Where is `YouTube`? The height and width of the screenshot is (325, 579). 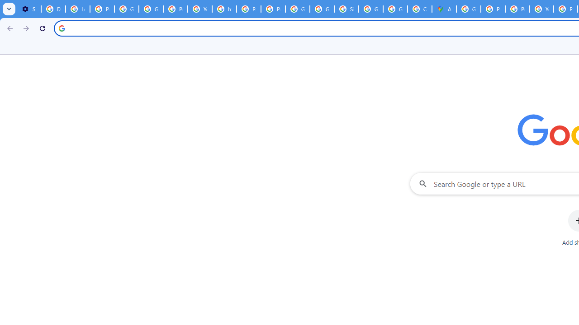
YouTube is located at coordinates (541, 9).